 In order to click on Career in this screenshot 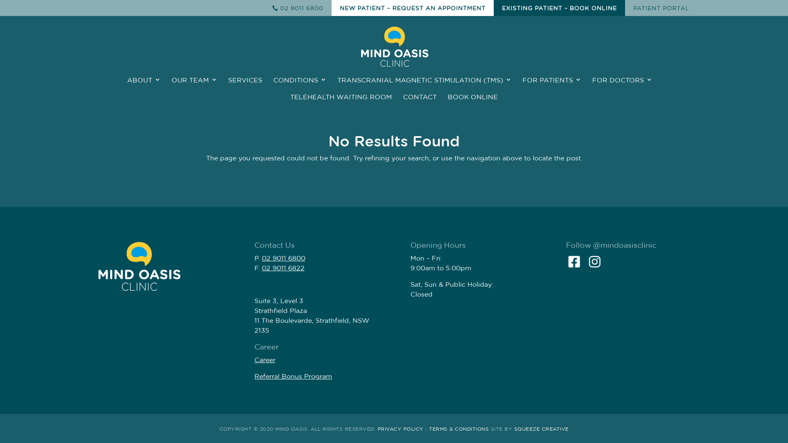, I will do `click(265, 360)`.